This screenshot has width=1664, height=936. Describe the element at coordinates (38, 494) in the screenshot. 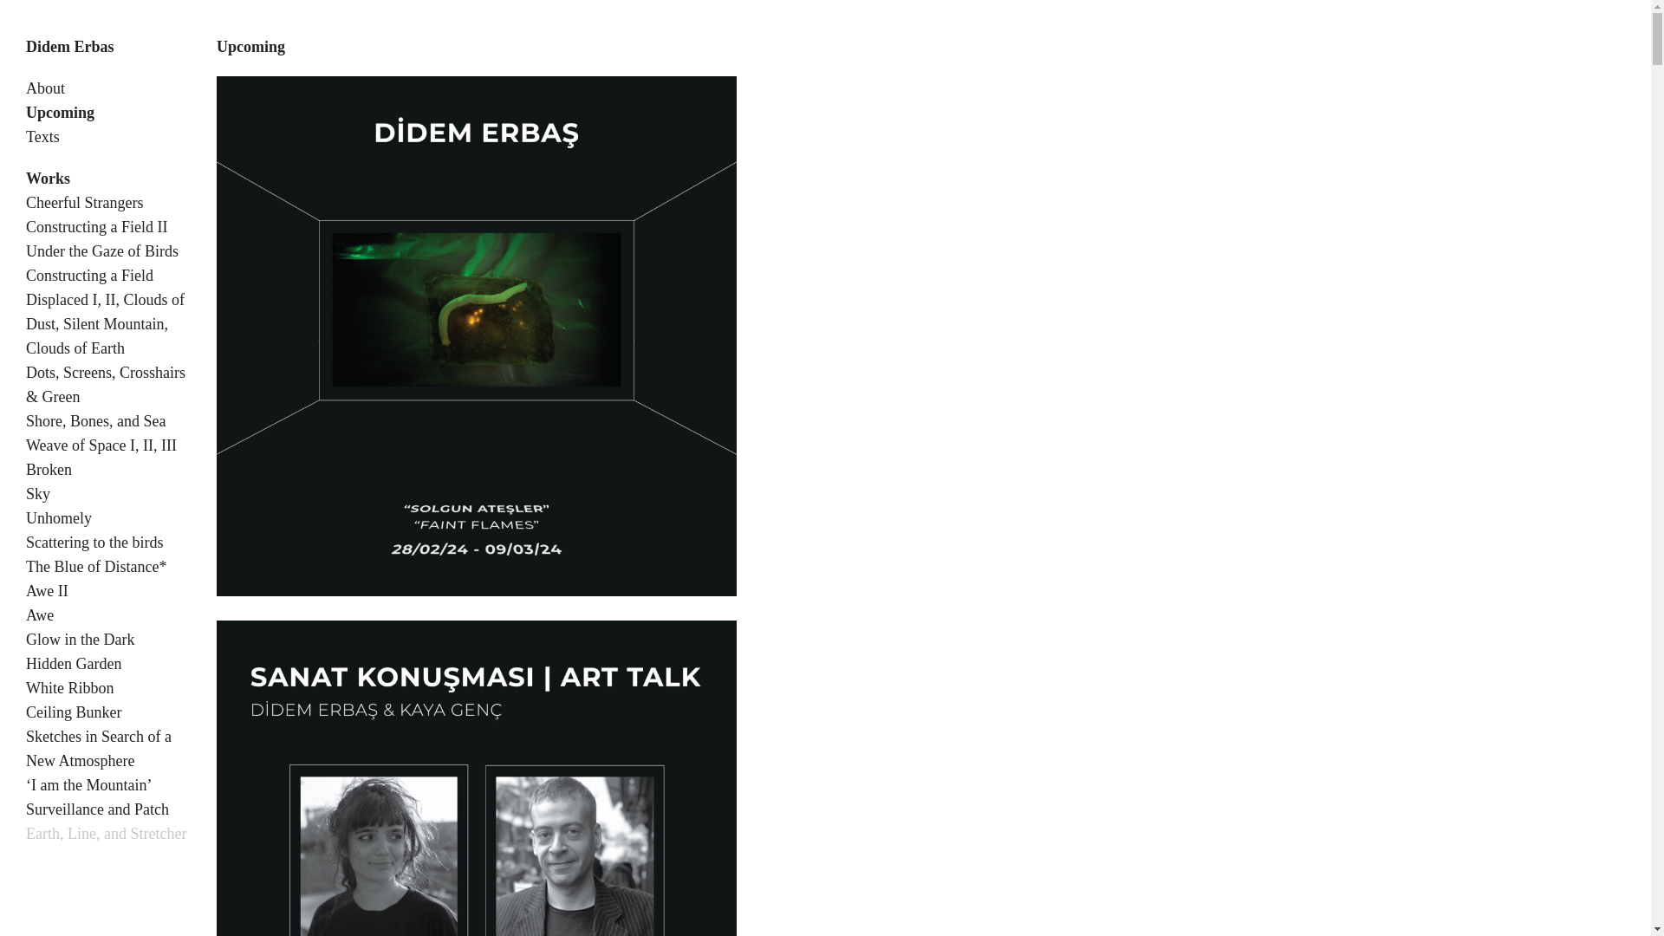

I see `Sky` at that location.